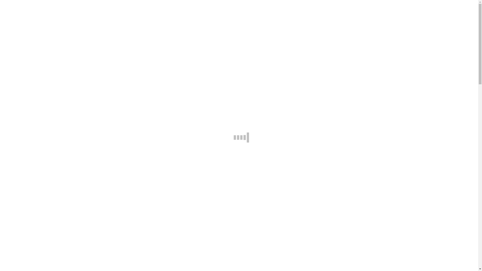  I want to click on Abernethy Gold, so click(45, 243).